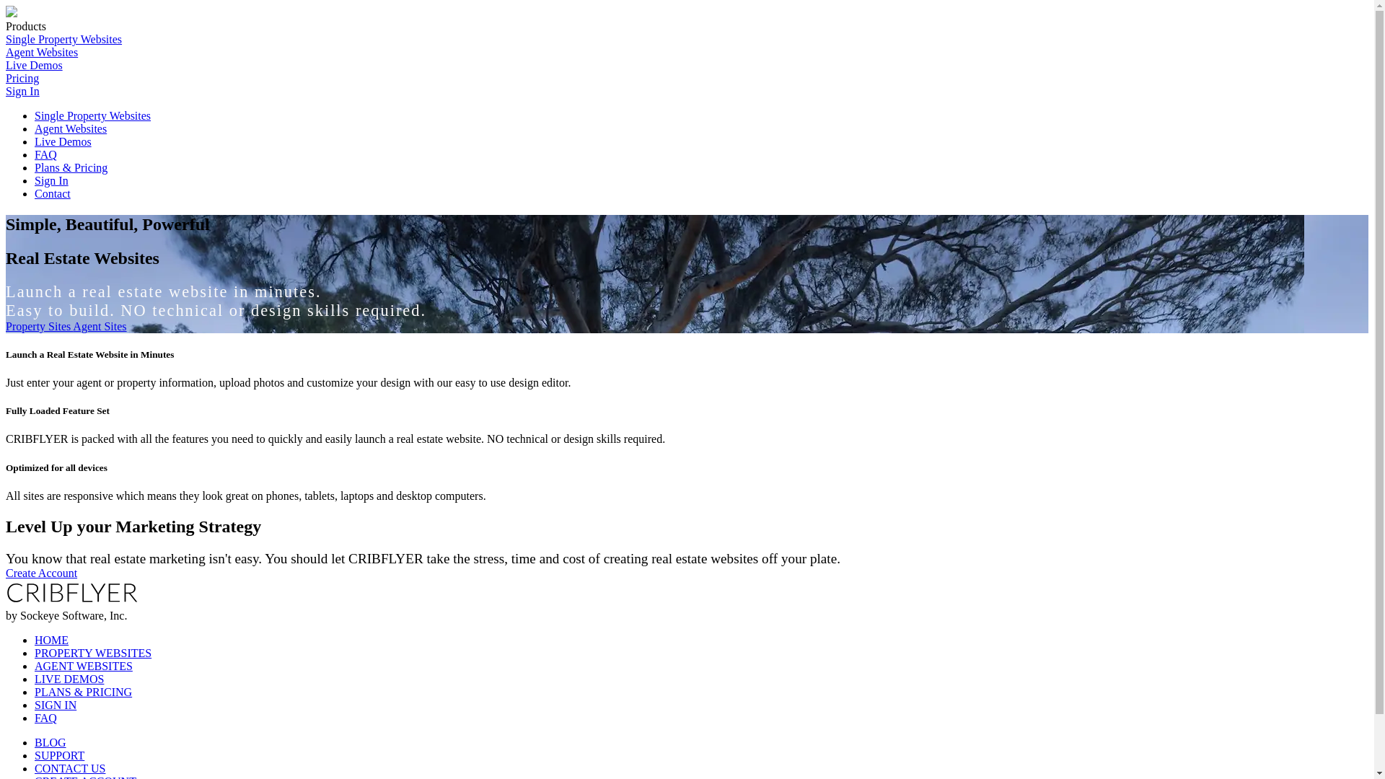 Image resolution: width=1385 pixels, height=779 pixels. Describe the element at coordinates (26, 26) in the screenshot. I see `Products` at that location.